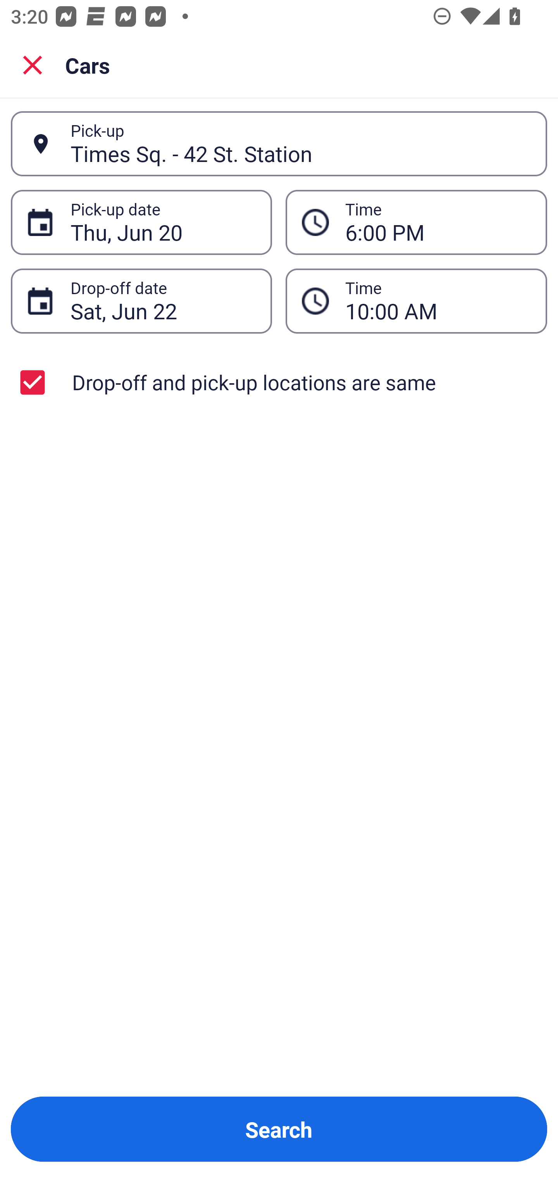 The height and width of the screenshot is (1178, 558). Describe the element at coordinates (438, 222) in the screenshot. I see `6:00 PM` at that location.